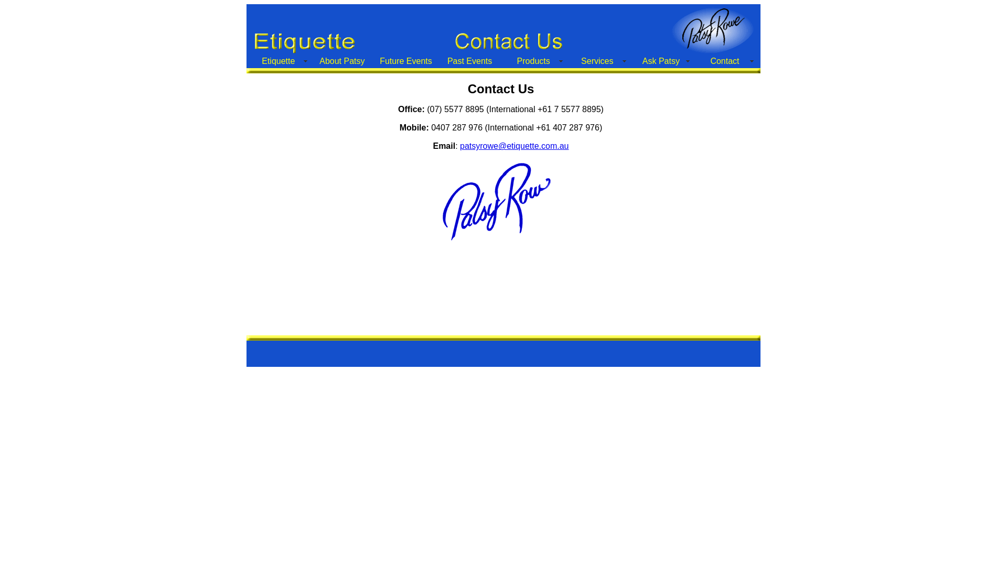 The width and height of the screenshot is (1007, 566). Describe the element at coordinates (661, 61) in the screenshot. I see `Ask Patsy` at that location.